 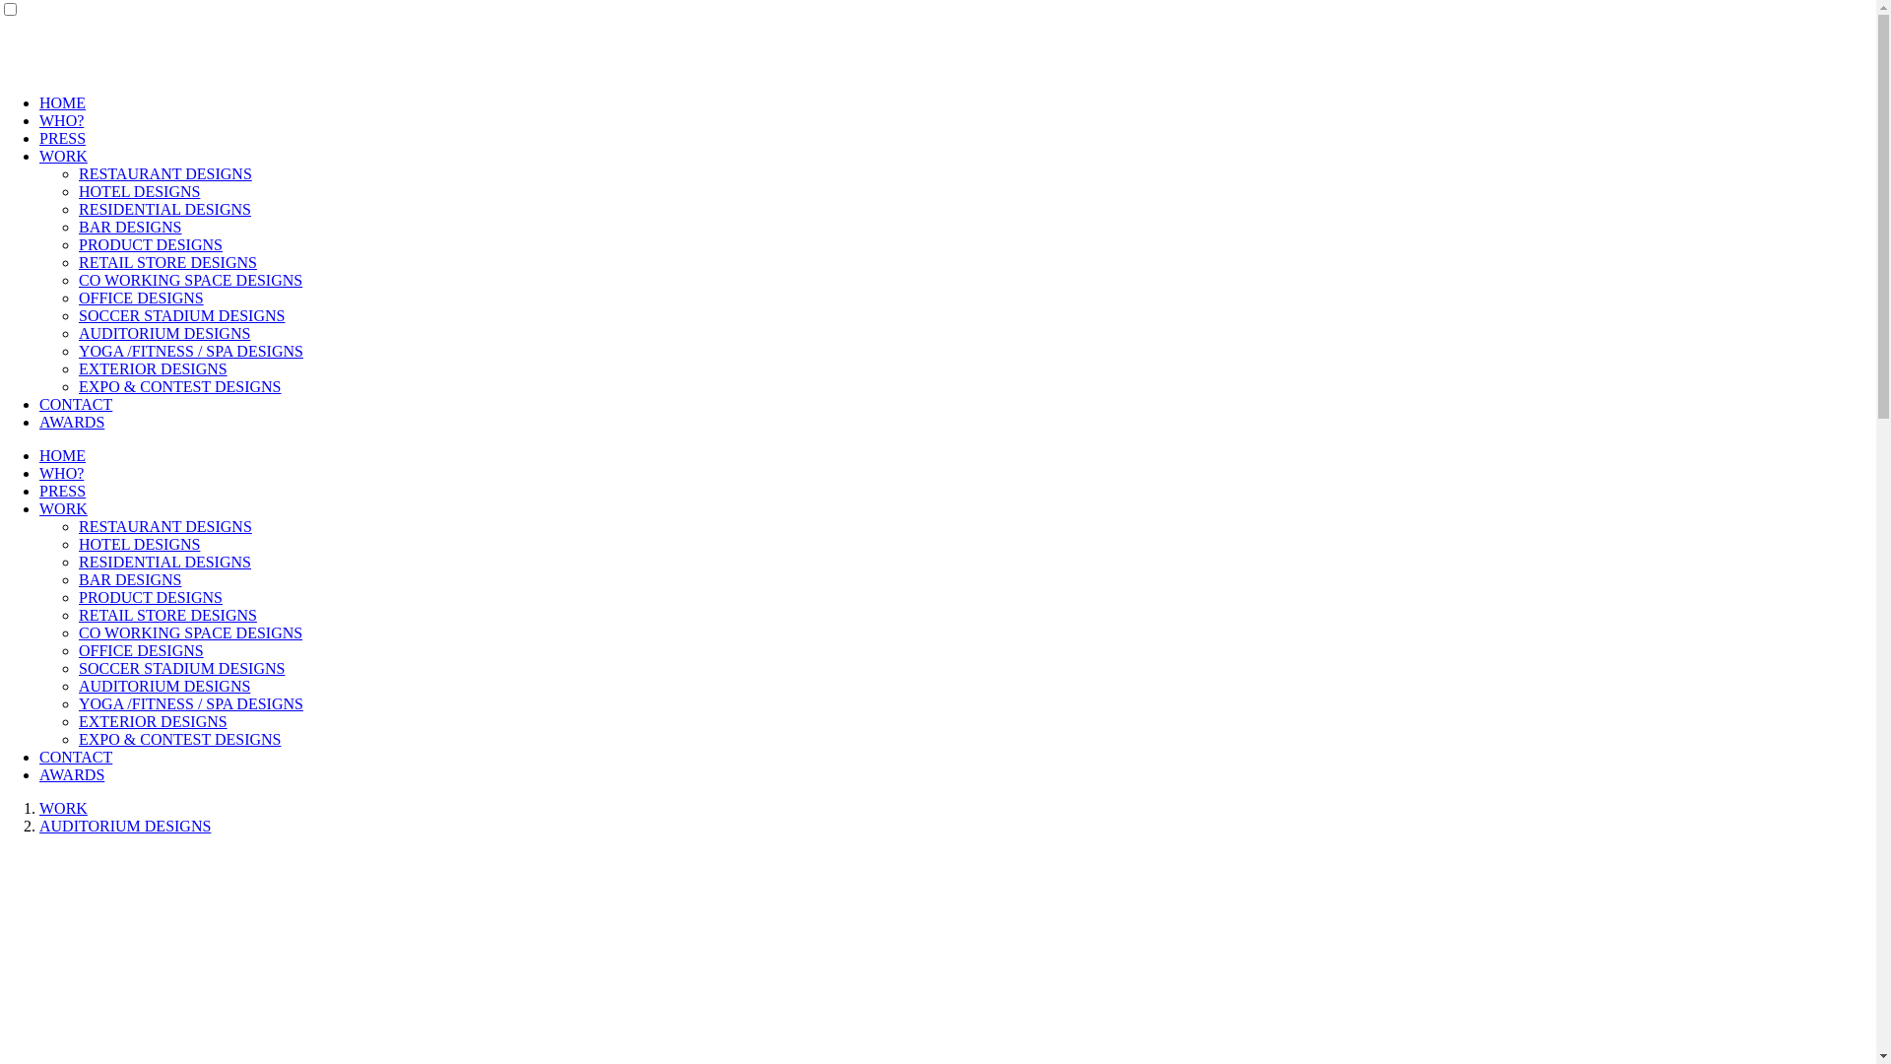 I want to click on SOCCER STADIUM DESIGNS, so click(x=181, y=668).